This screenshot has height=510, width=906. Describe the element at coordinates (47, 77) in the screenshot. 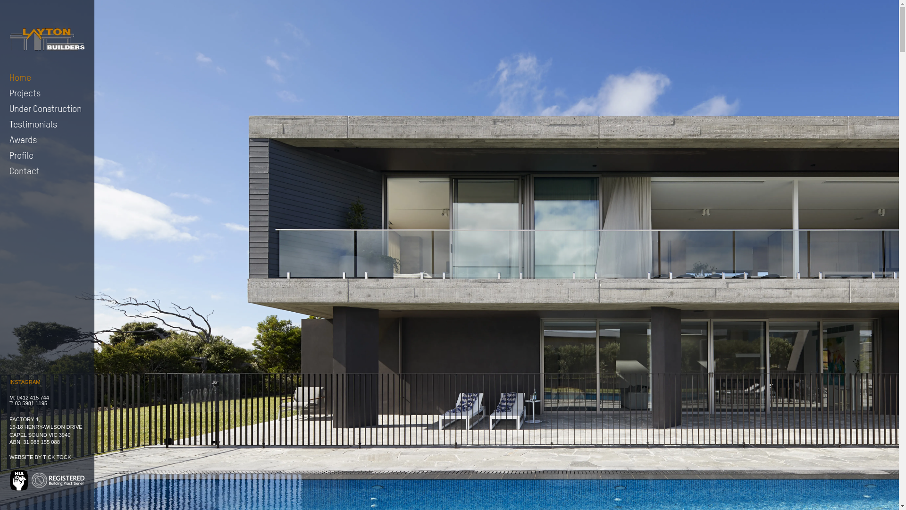

I see `Home` at that location.